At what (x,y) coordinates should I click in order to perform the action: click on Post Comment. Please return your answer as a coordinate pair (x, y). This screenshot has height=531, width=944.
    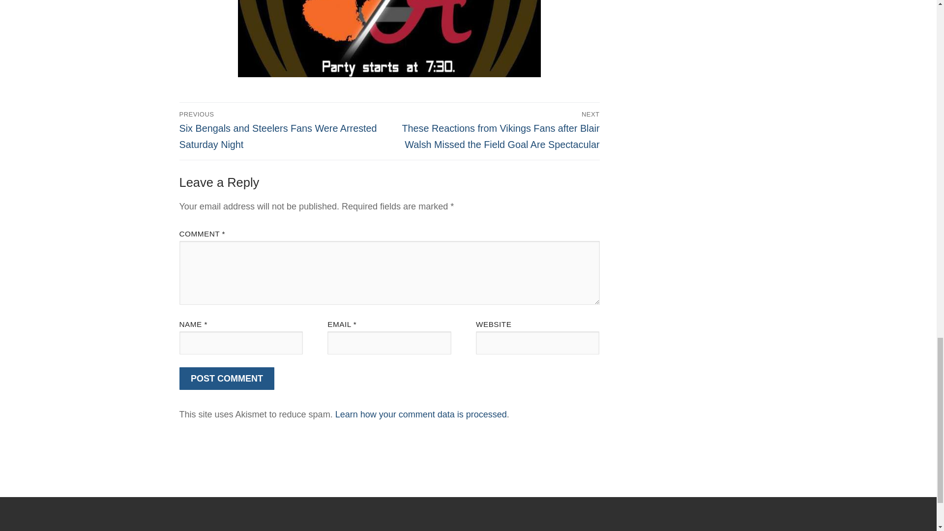
    Looking at the image, I should click on (227, 379).